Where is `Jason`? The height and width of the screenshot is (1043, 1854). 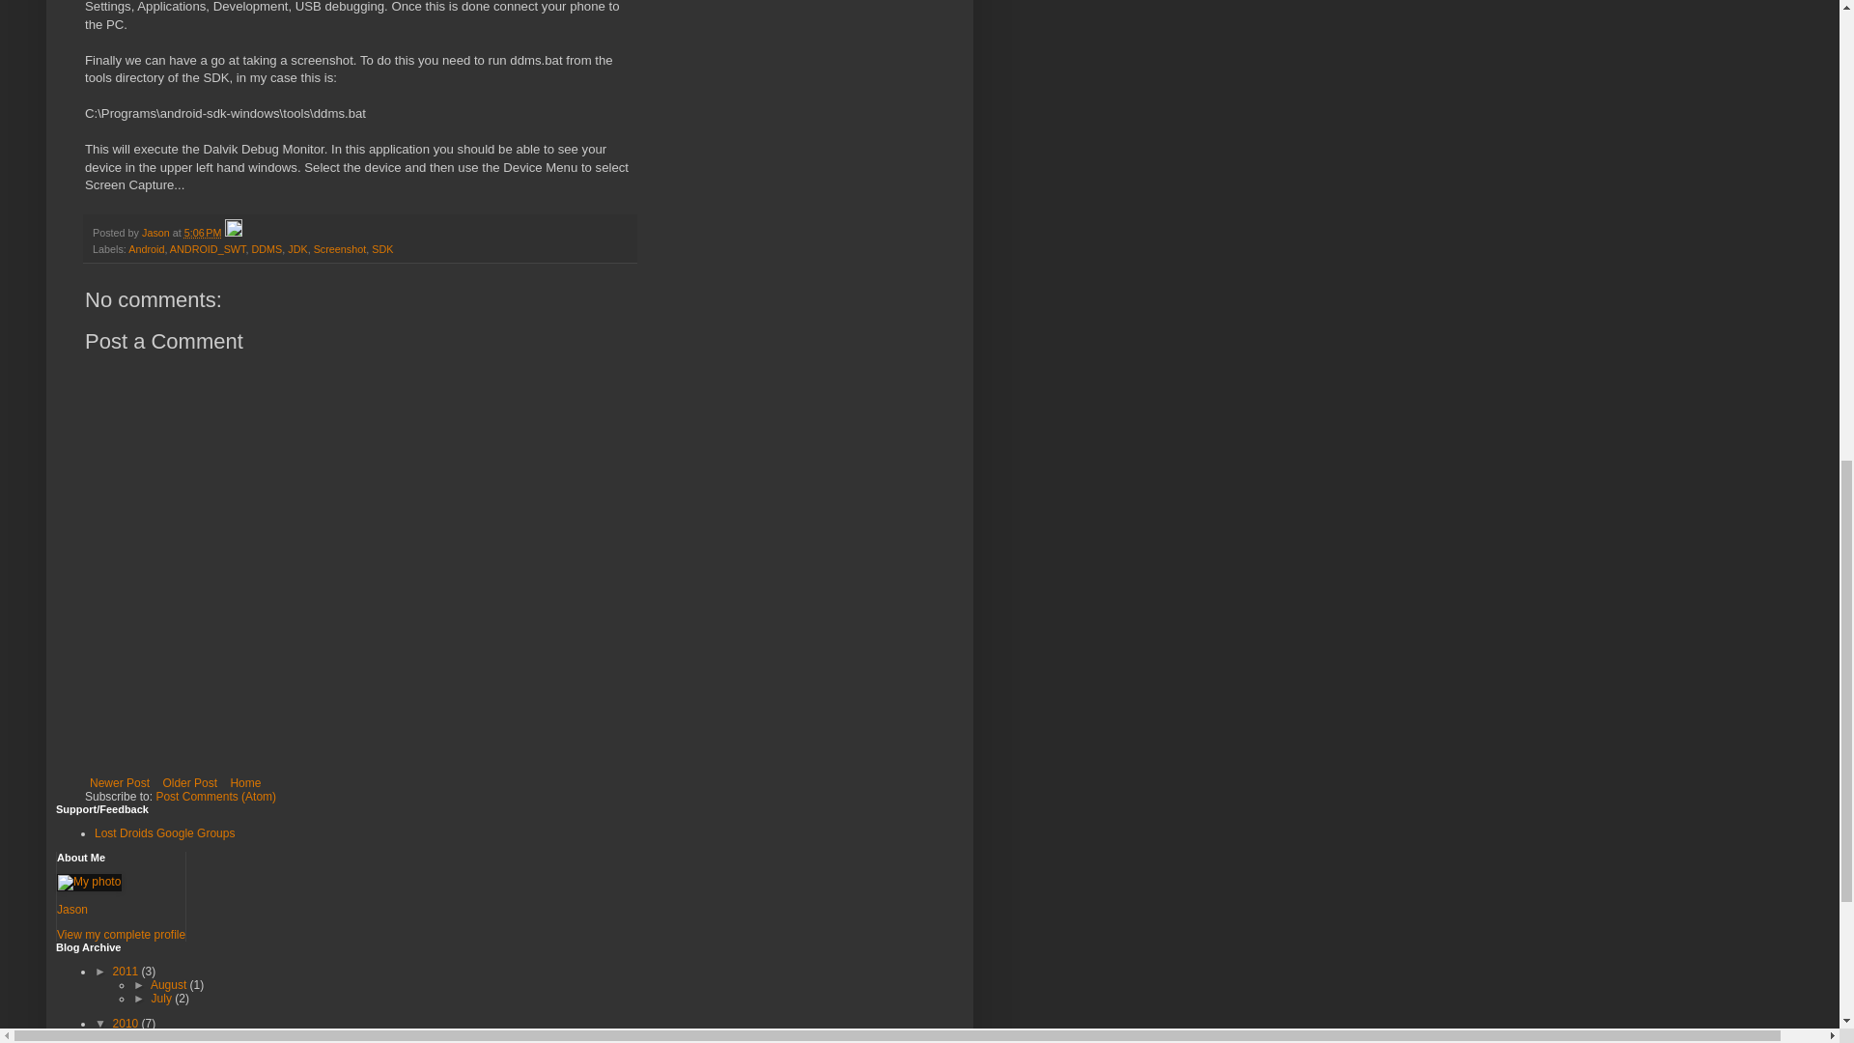
Jason is located at coordinates (71, 910).